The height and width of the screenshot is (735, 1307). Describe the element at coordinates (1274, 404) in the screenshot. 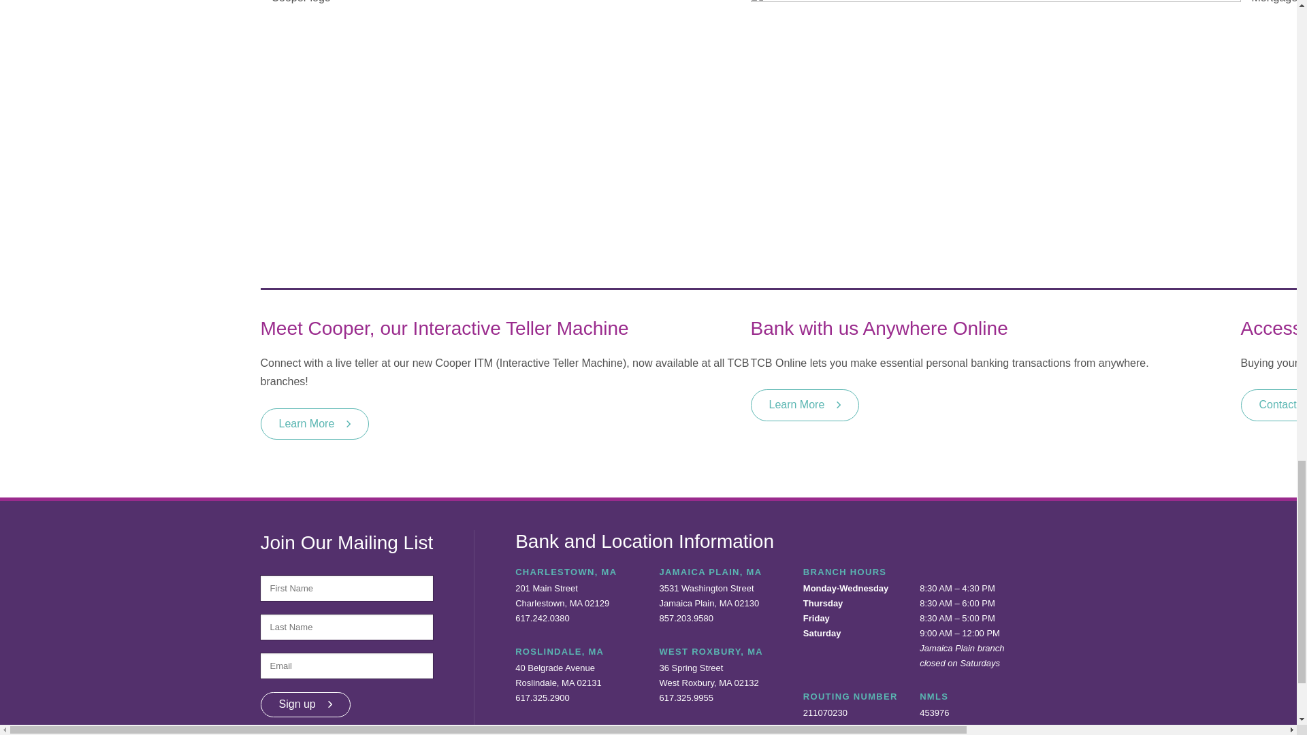

I see `Contact` at that location.